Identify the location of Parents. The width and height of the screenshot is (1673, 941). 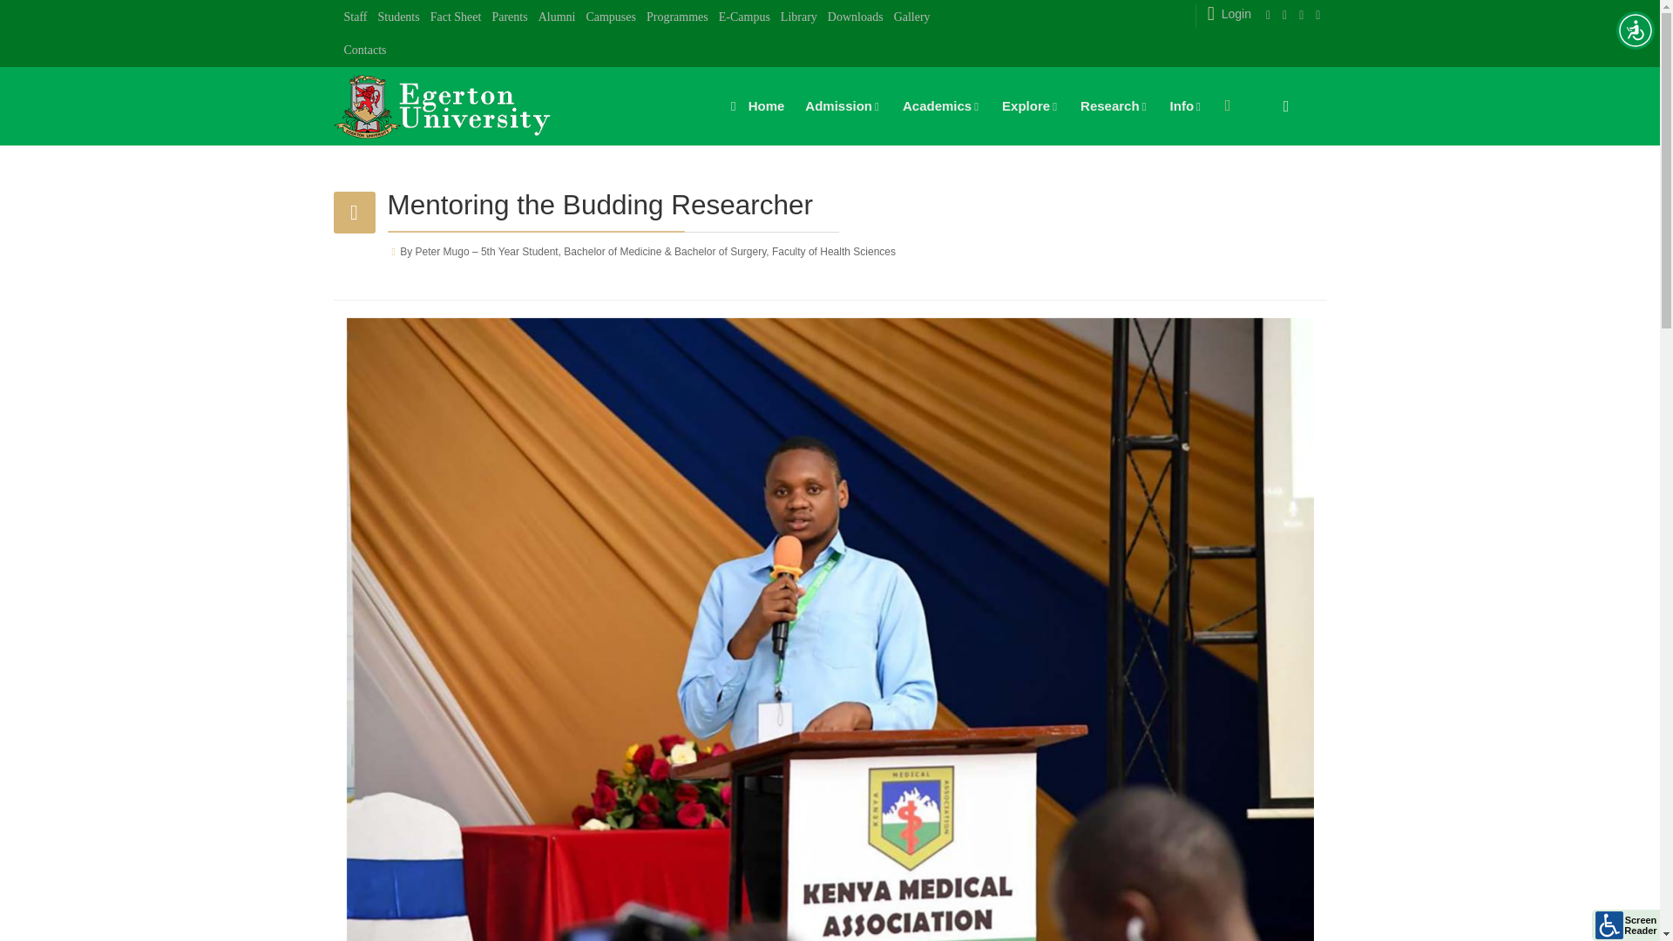
(509, 17).